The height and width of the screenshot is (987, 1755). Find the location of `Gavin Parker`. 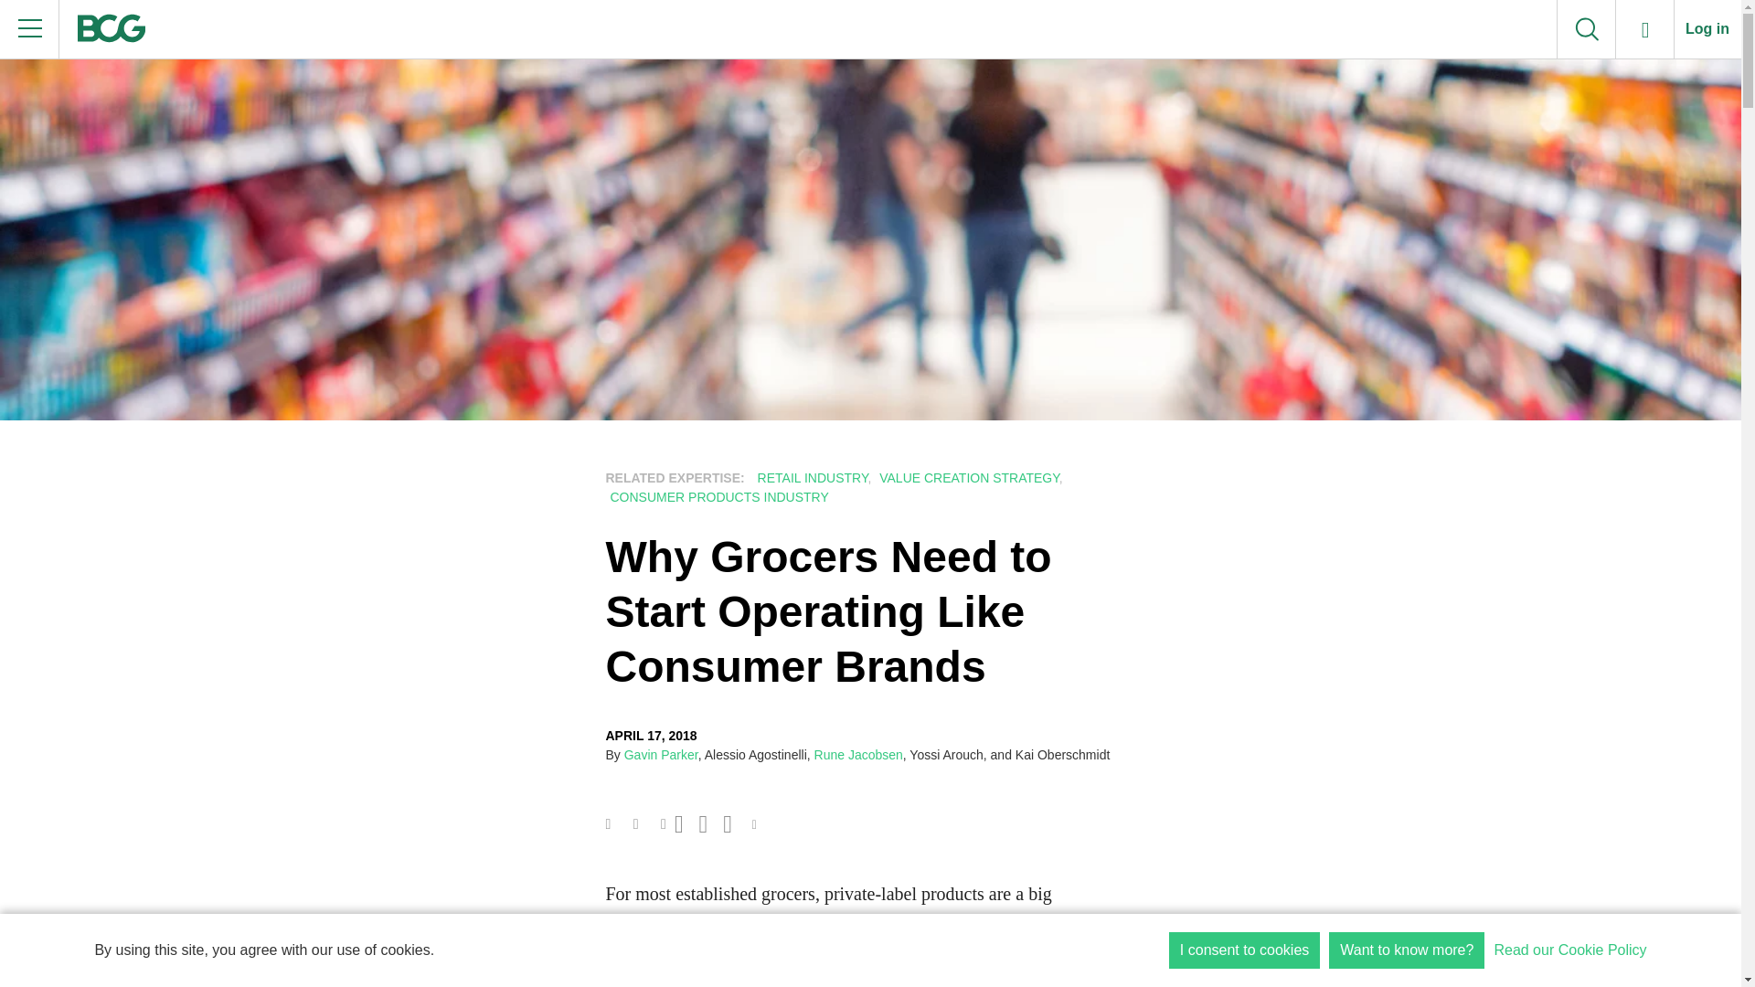

Gavin Parker is located at coordinates (662, 754).